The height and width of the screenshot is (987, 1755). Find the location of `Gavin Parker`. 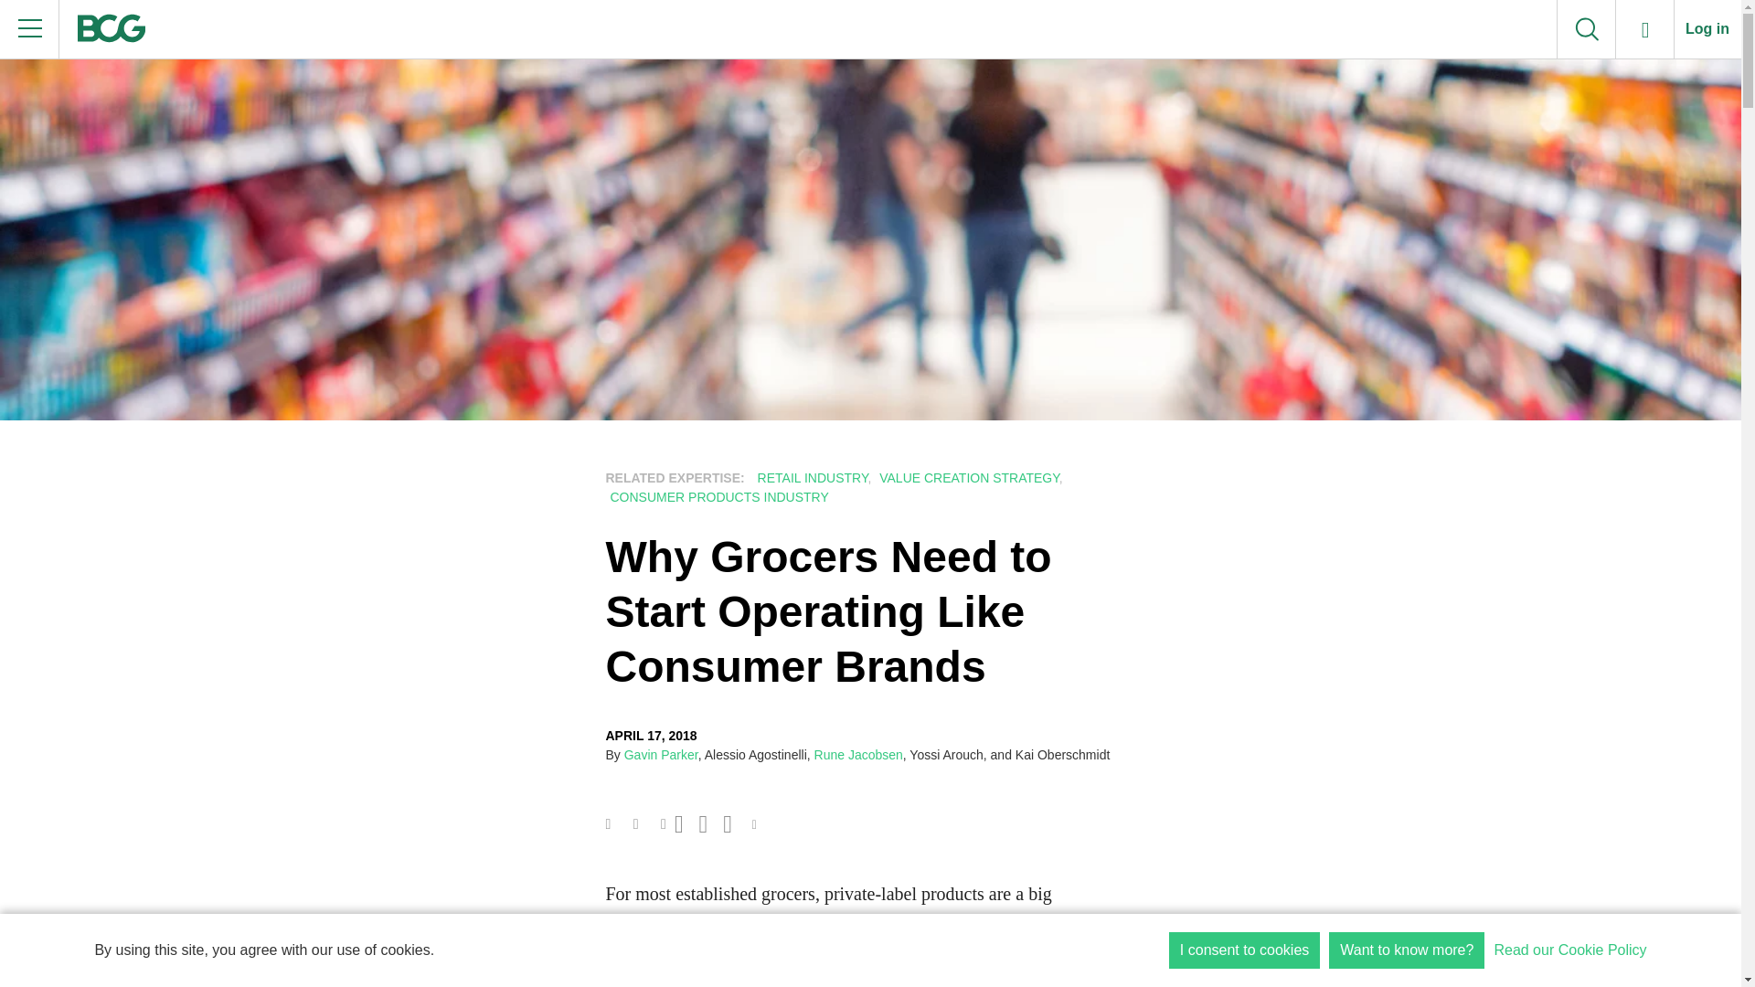

Gavin Parker is located at coordinates (662, 754).